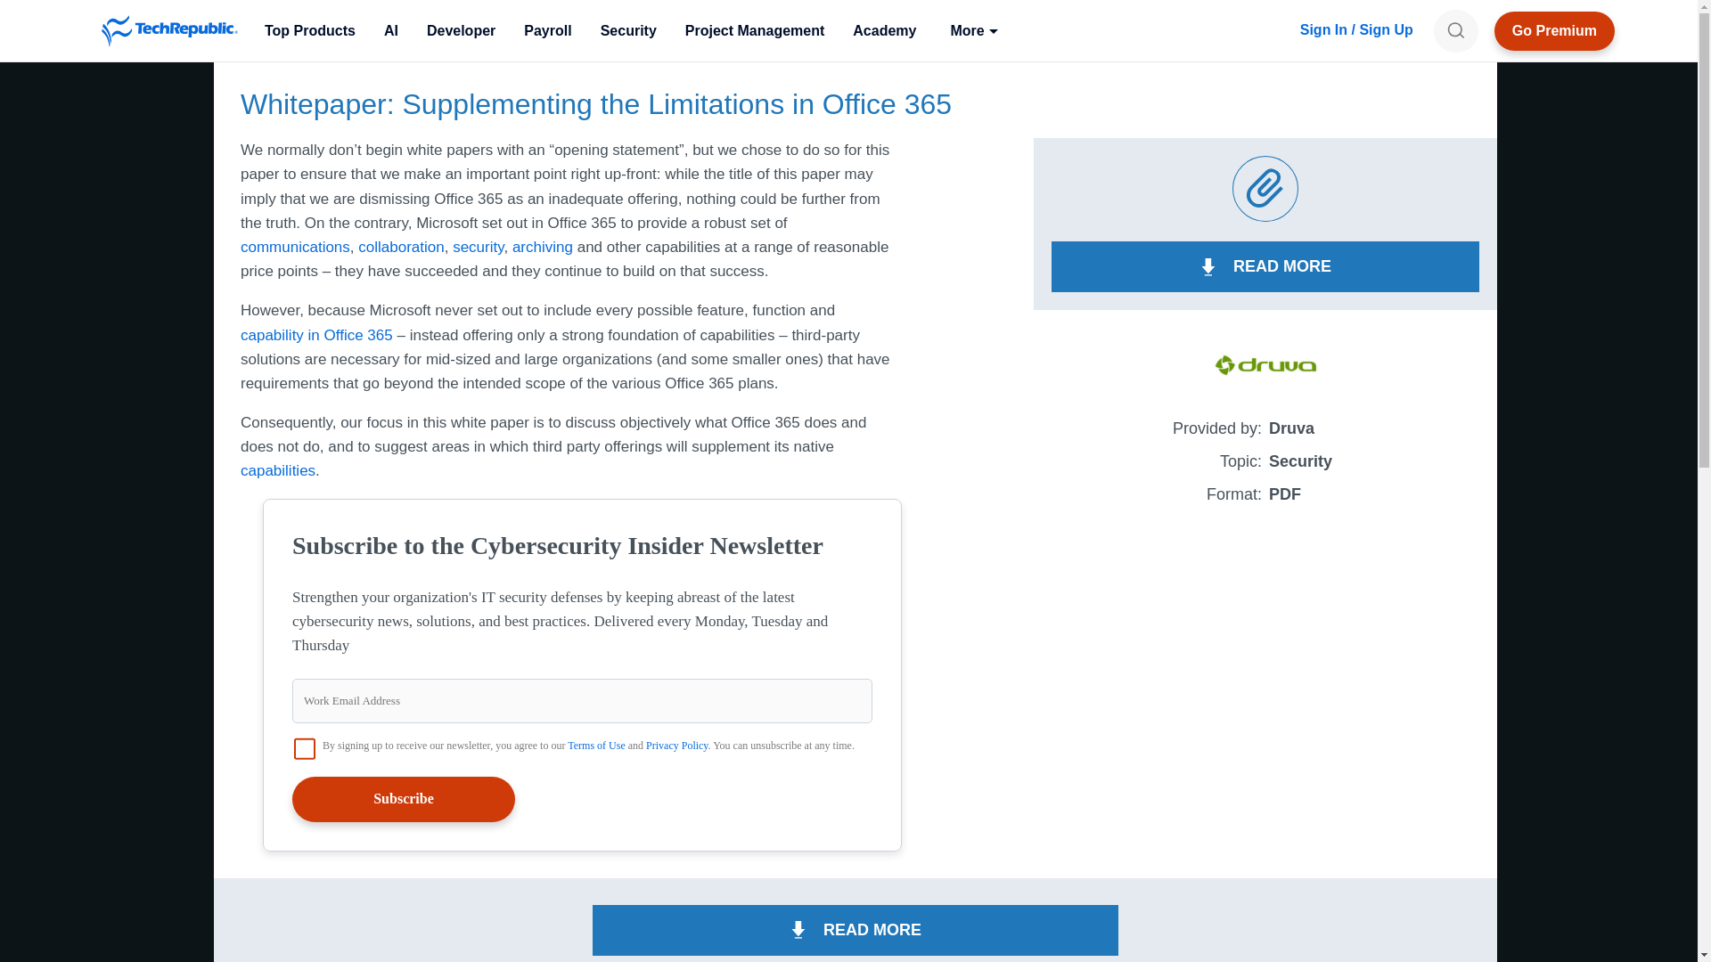 Image resolution: width=1711 pixels, height=962 pixels. I want to click on TechRepublic Premium, so click(1554, 30).